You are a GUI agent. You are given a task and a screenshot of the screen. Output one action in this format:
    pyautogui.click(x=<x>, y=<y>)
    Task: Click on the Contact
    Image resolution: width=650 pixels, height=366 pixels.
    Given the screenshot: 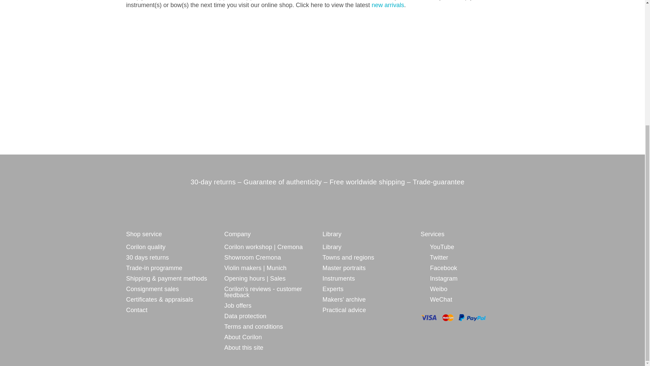 What is the action you would take?
    pyautogui.click(x=137, y=310)
    